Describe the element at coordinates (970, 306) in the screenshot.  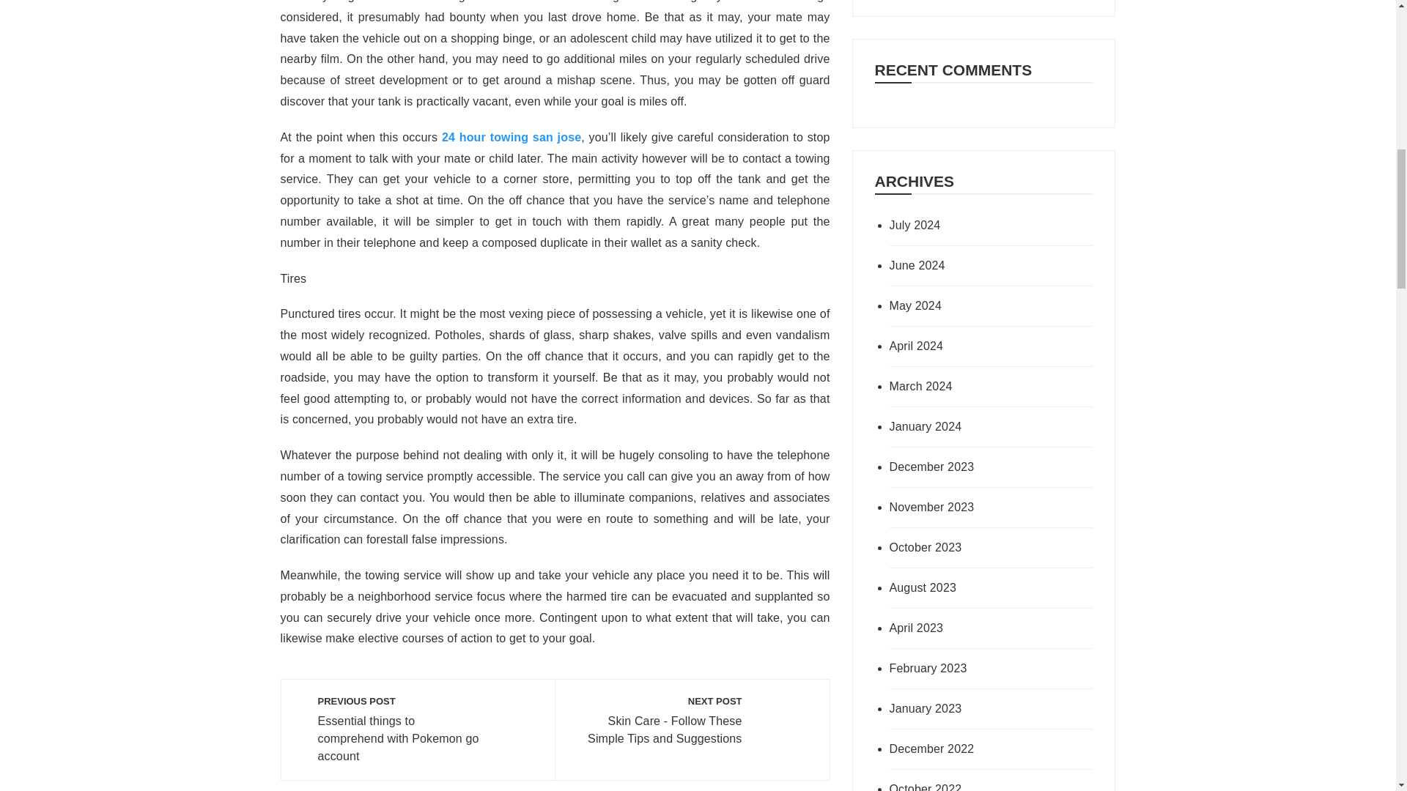
I see `May 2024` at that location.